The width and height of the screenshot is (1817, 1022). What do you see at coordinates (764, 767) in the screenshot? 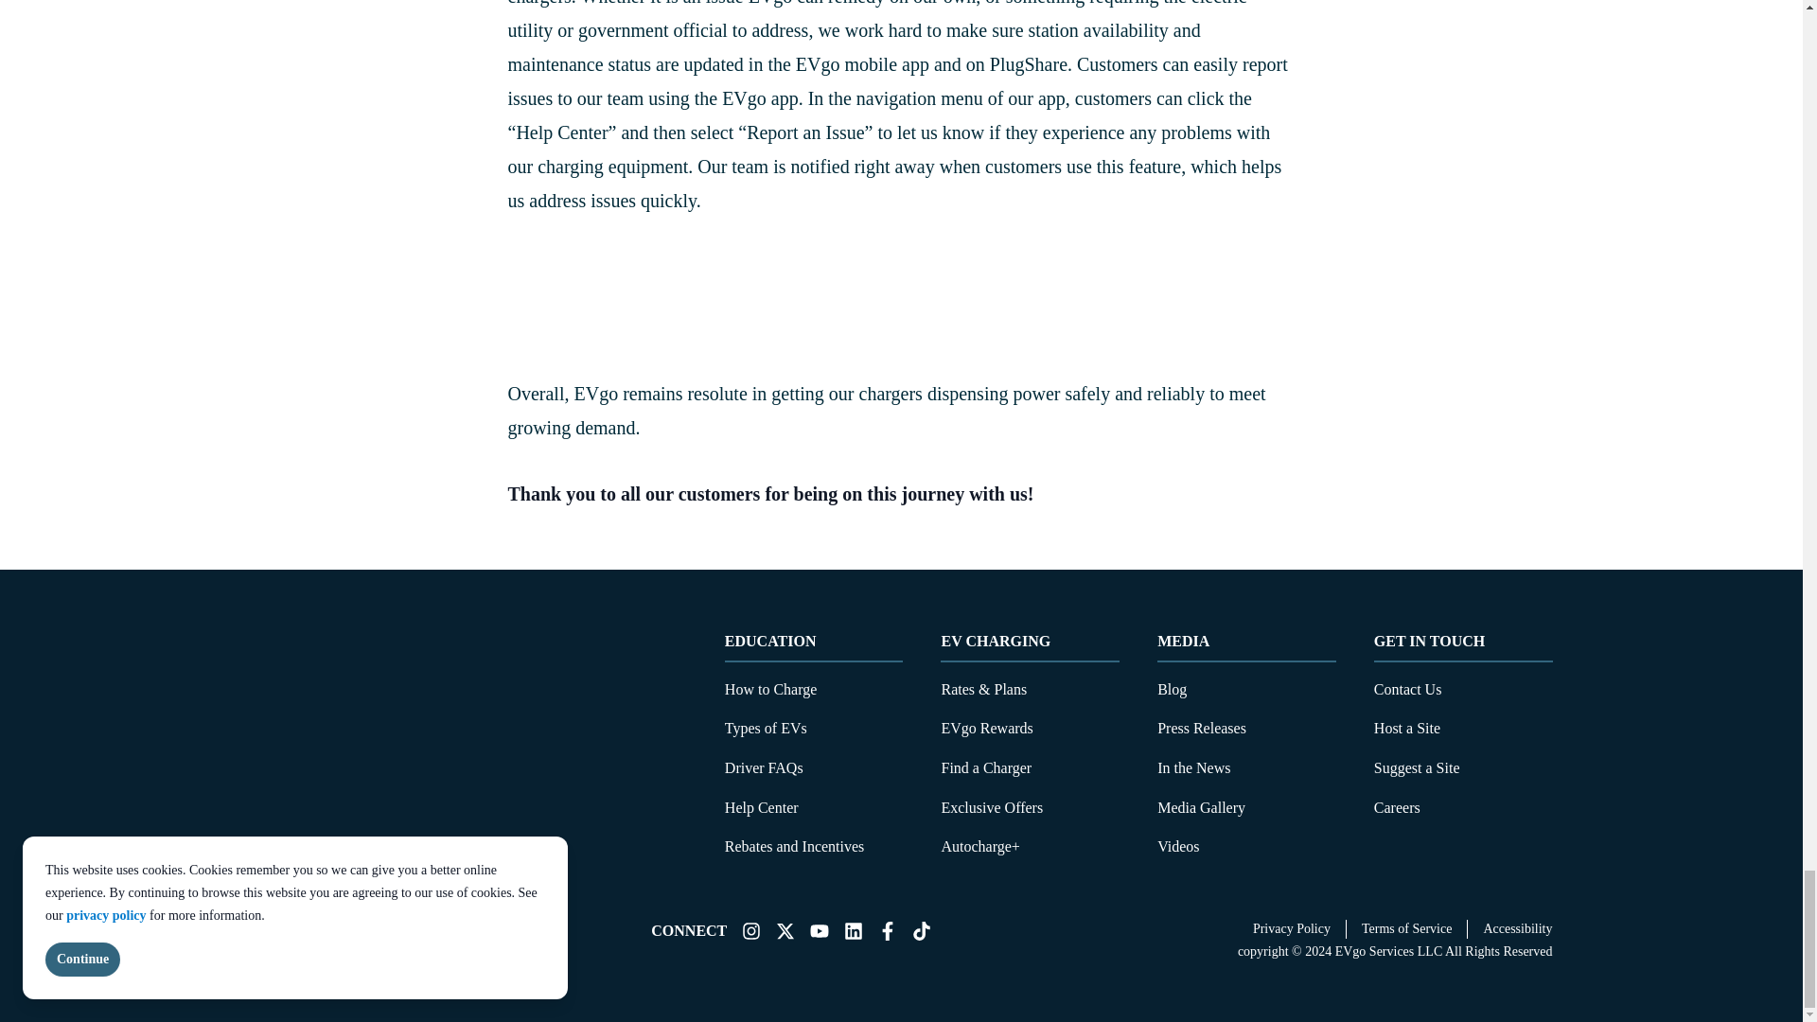
I see `Driver FAQs` at bounding box center [764, 767].